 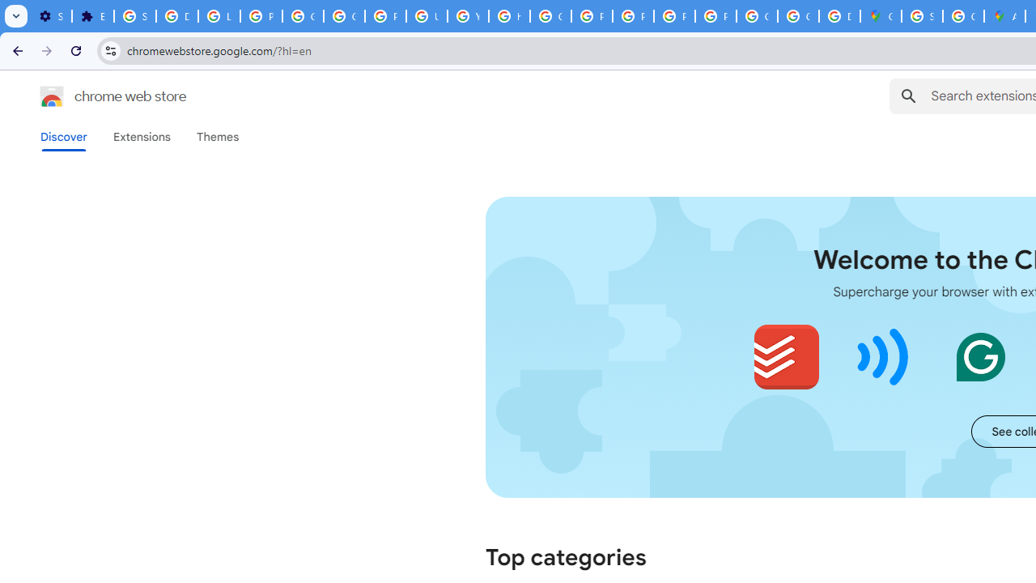 I want to click on Chrome Web Store logo, so click(x=52, y=96).